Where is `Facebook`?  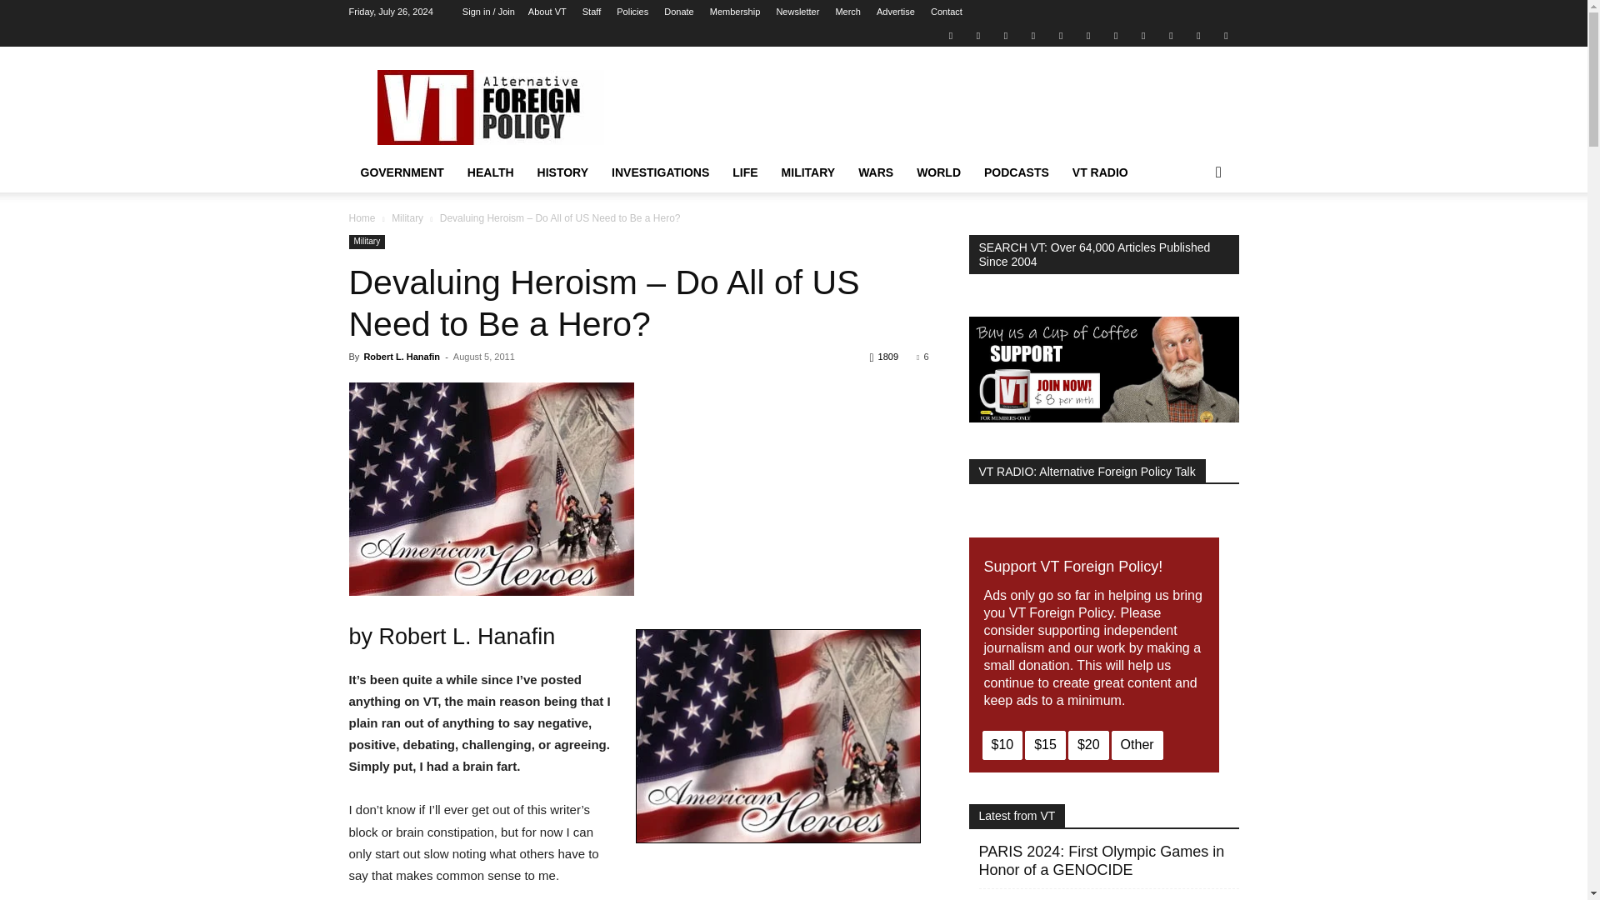
Facebook is located at coordinates (978, 35).